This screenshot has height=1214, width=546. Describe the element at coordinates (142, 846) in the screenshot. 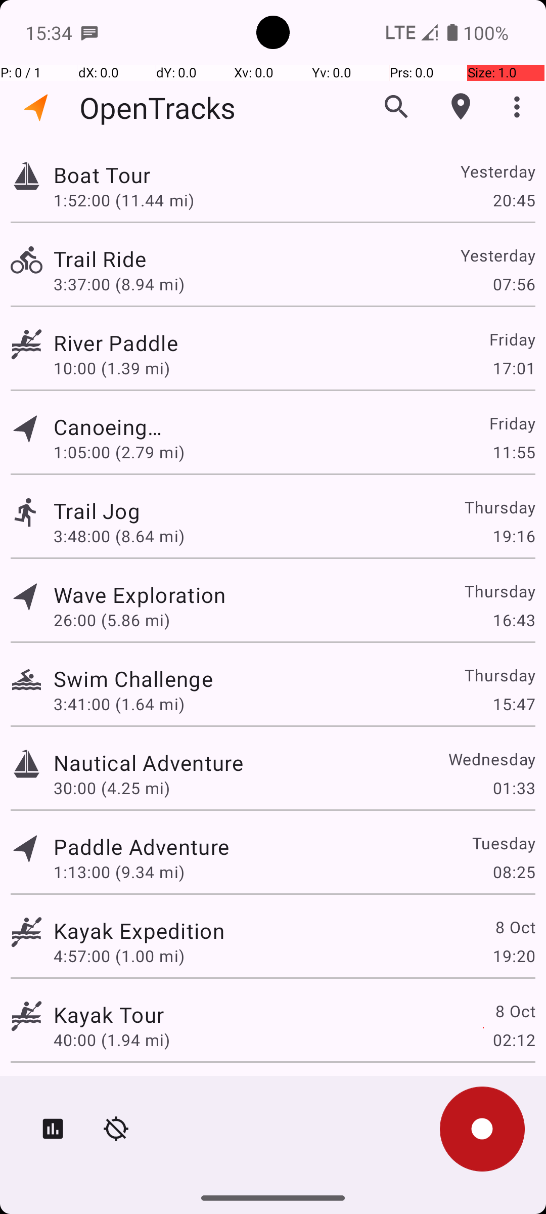

I see `Paddle Adventure` at that location.